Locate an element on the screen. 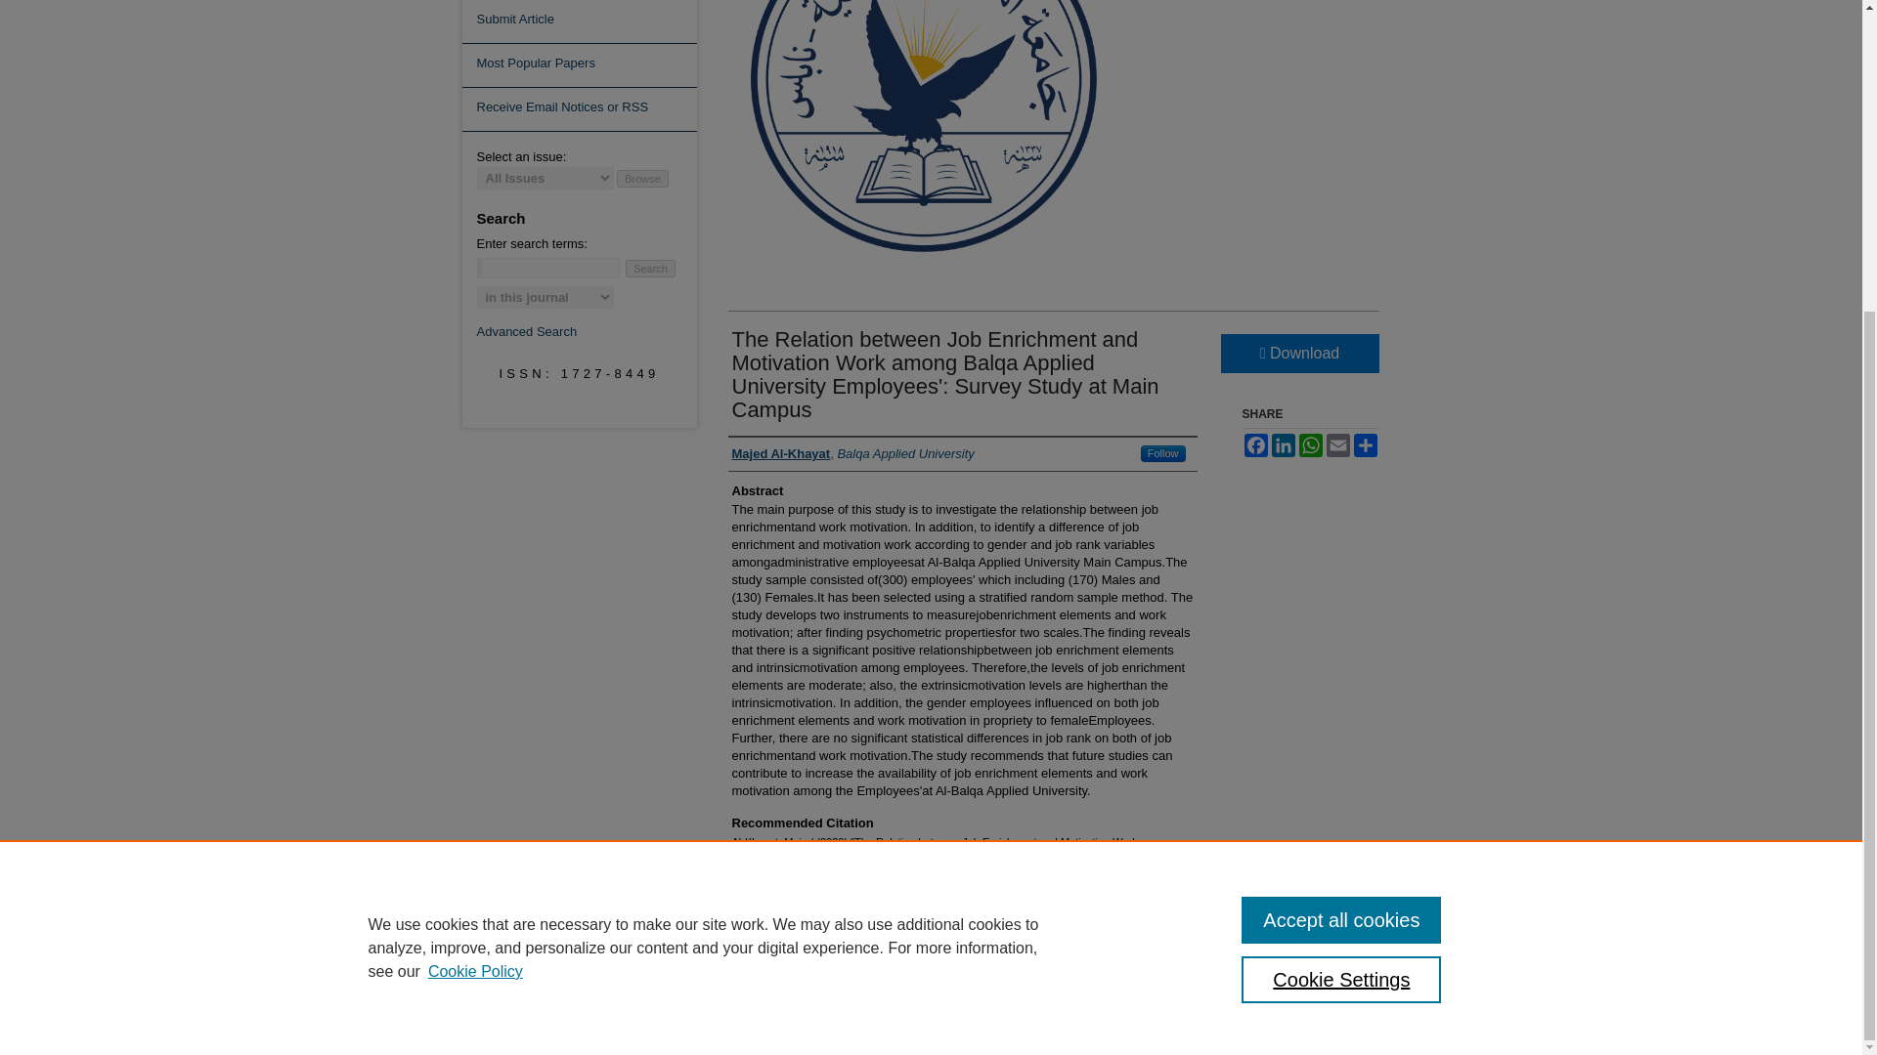 Image resolution: width=1877 pixels, height=1055 pixels. Search is located at coordinates (650, 268).